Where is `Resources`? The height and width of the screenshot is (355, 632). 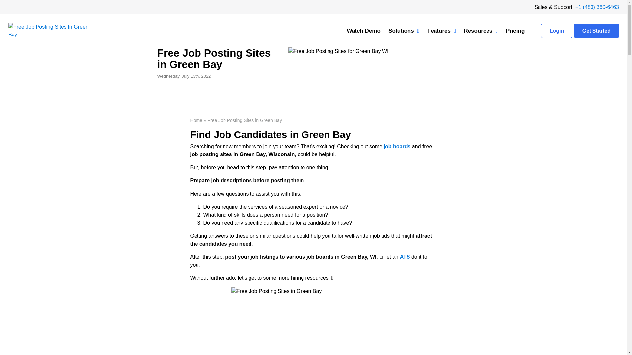 Resources is located at coordinates (481, 31).